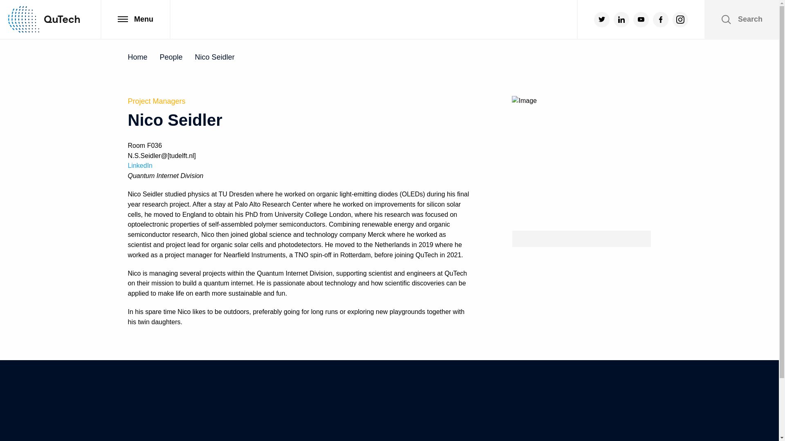 This screenshot has width=785, height=441. What do you see at coordinates (44, 19) in the screenshot?
I see `QuTech` at bounding box center [44, 19].